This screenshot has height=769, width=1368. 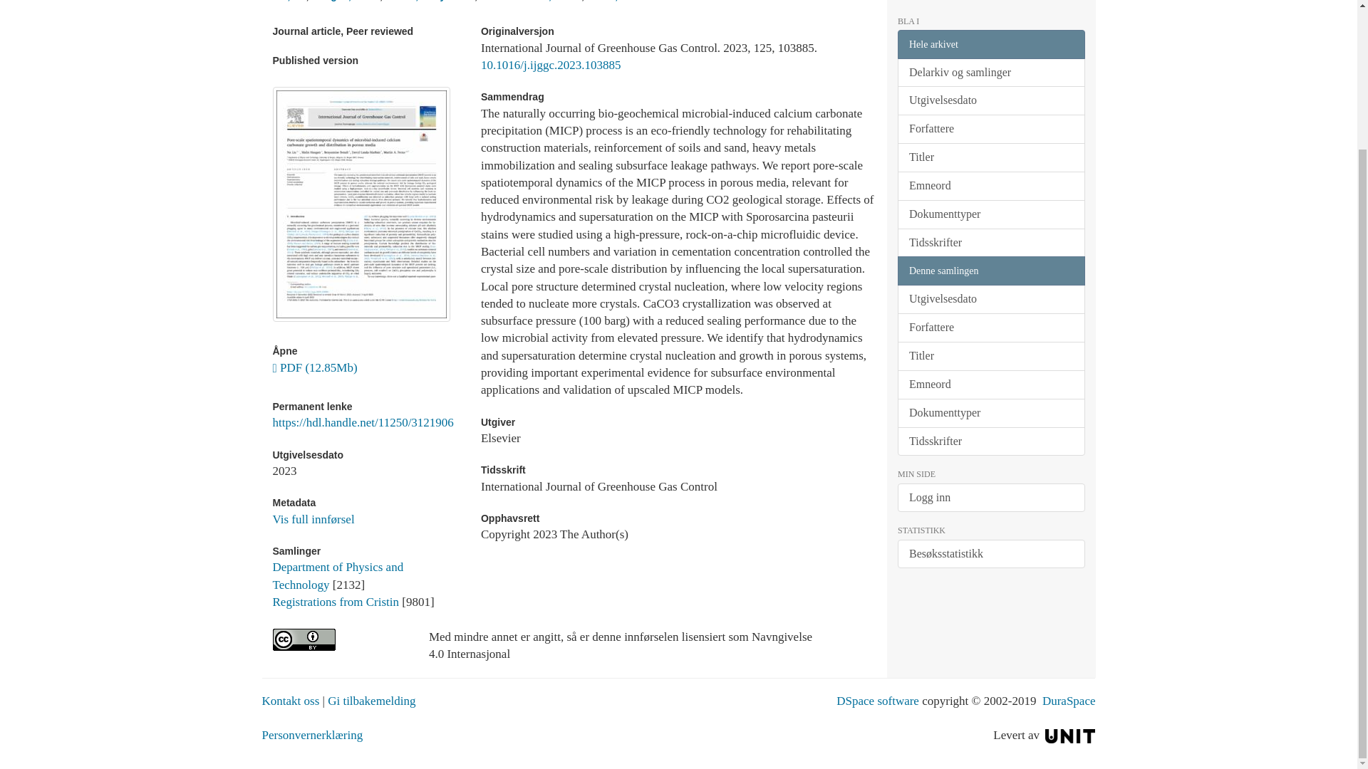 I want to click on Hele arkivet, so click(x=990, y=44).